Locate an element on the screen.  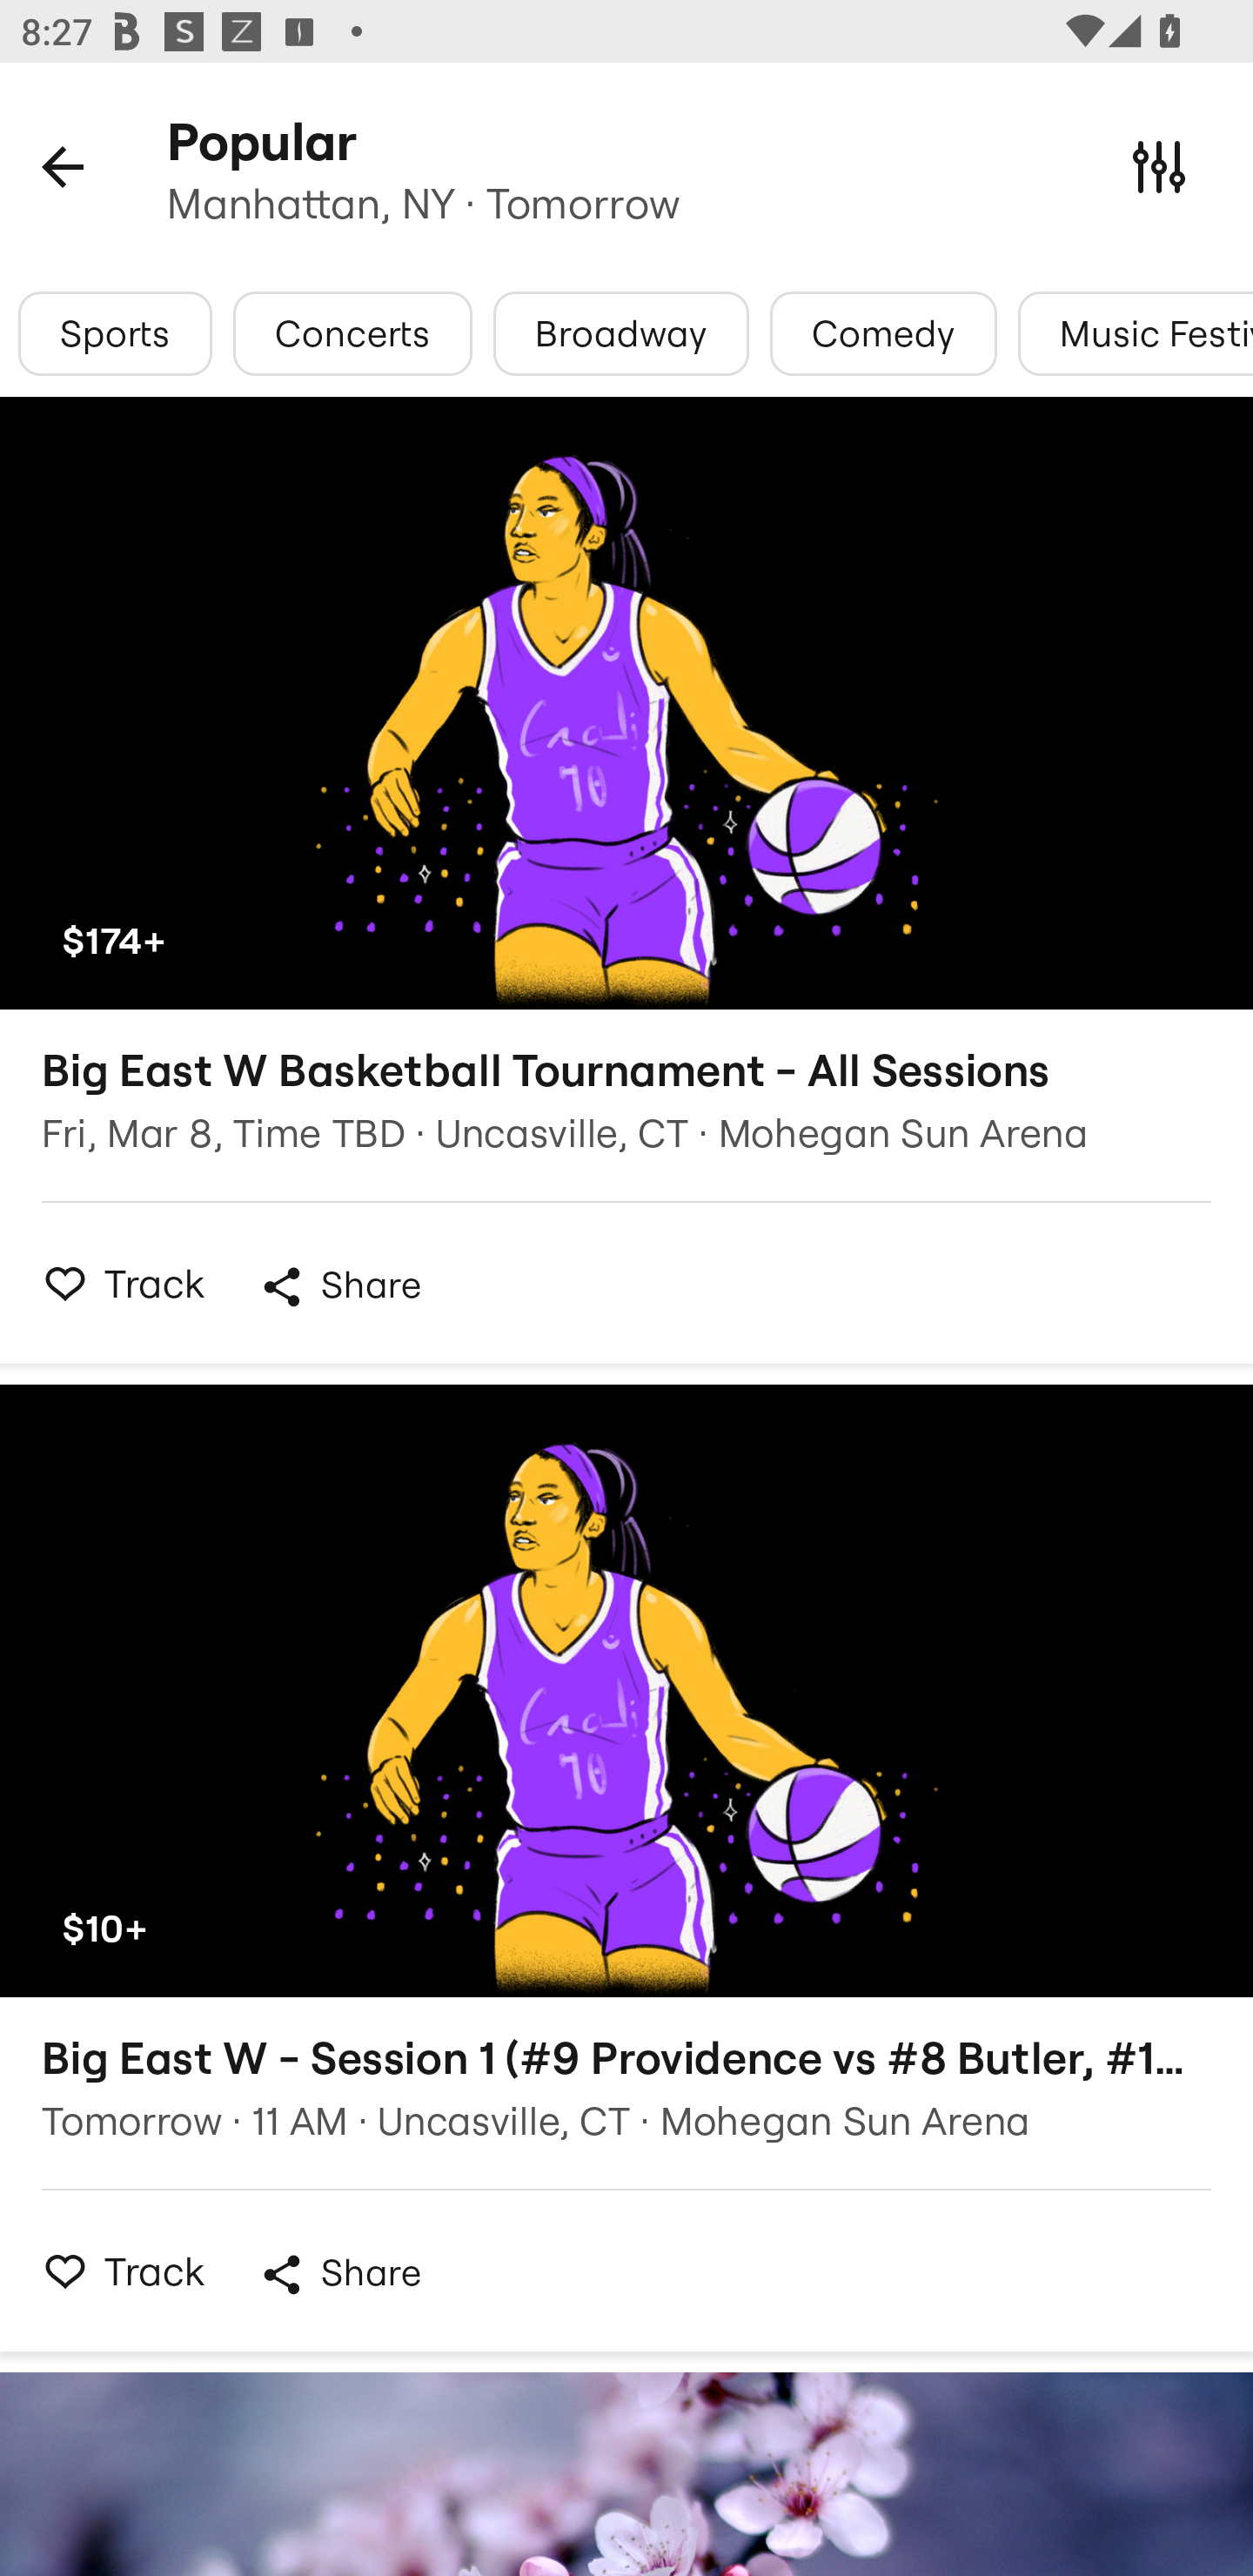
Sports is located at coordinates (115, 333).